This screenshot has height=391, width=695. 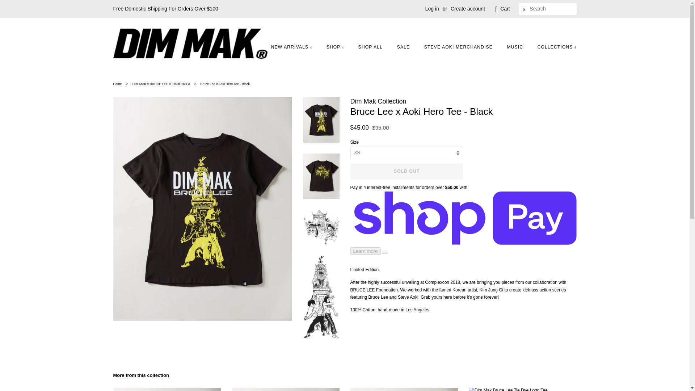 What do you see at coordinates (118, 84) in the screenshot?
I see `Back to the frontpage` at bounding box center [118, 84].